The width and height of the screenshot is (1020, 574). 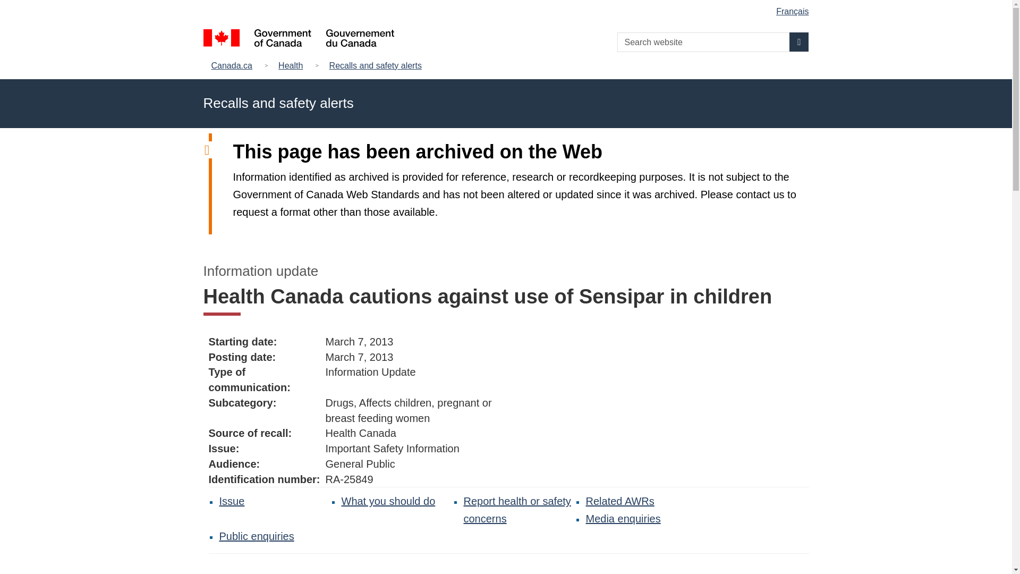 What do you see at coordinates (234, 66) in the screenshot?
I see `Canada.ca` at bounding box center [234, 66].